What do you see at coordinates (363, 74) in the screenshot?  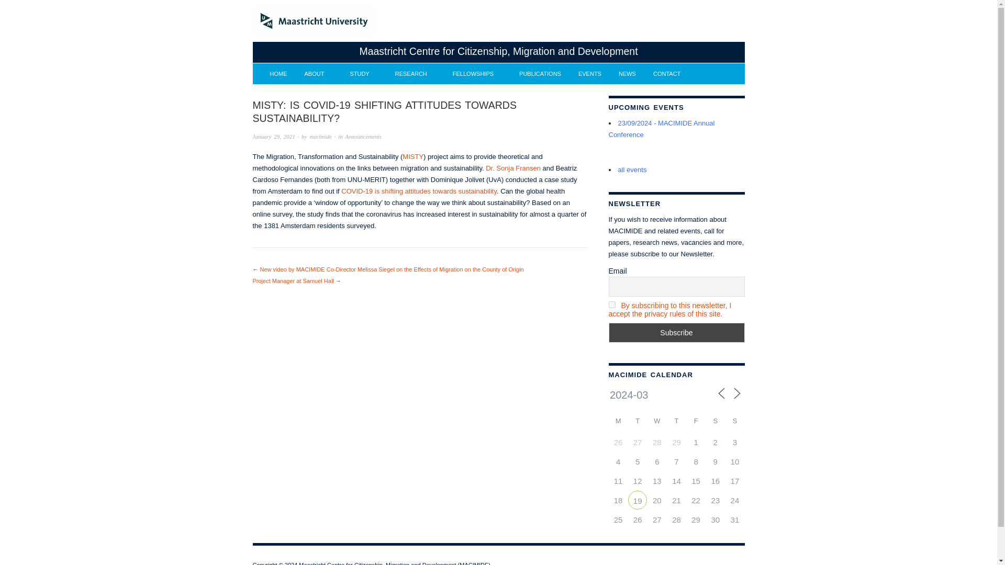 I see `STUDY` at bounding box center [363, 74].